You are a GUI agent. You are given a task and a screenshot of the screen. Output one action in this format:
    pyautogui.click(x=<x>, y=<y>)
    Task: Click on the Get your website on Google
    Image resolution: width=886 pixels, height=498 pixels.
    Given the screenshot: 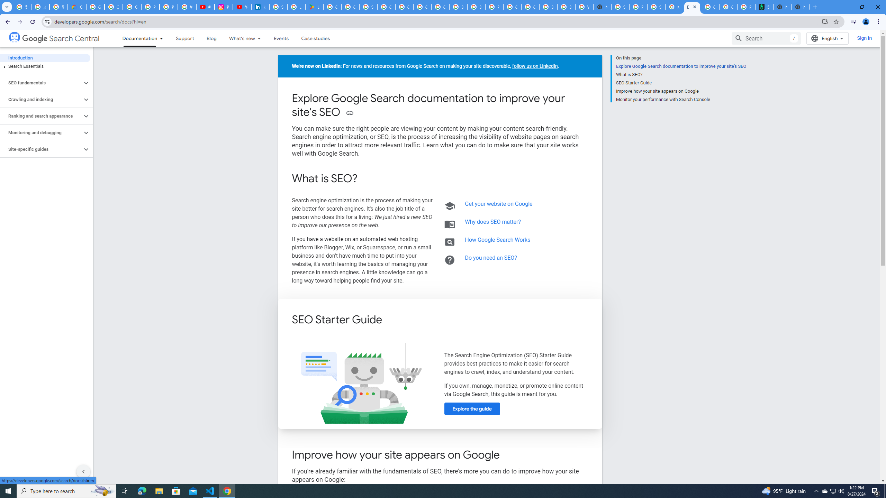 What is the action you would take?
    pyautogui.click(x=499, y=204)
    